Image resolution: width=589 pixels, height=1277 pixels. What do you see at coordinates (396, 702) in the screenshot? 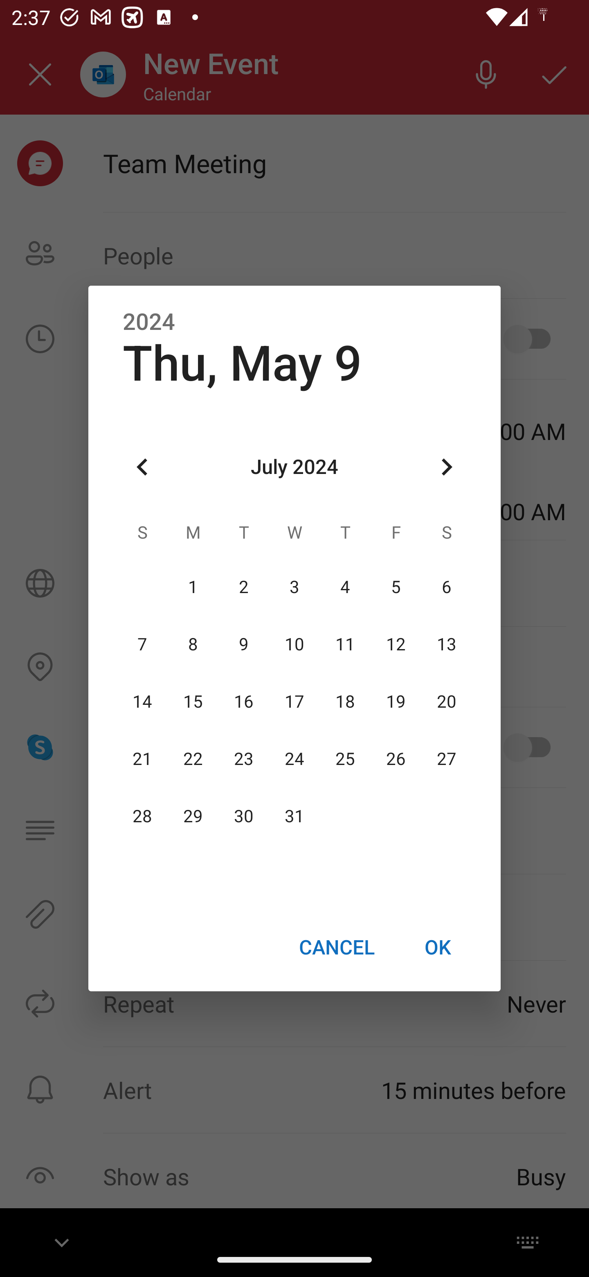
I see `19 19 July 2024` at bounding box center [396, 702].